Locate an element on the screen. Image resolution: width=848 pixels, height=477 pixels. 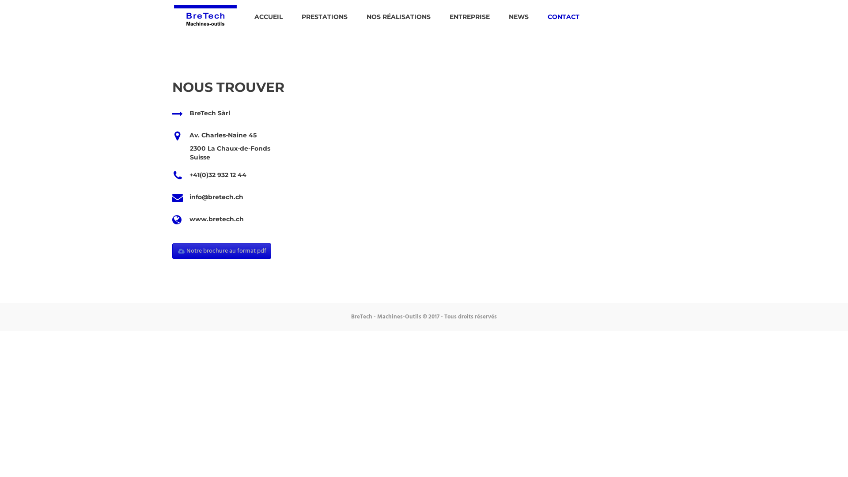
ACCUEIL is located at coordinates (269, 17).